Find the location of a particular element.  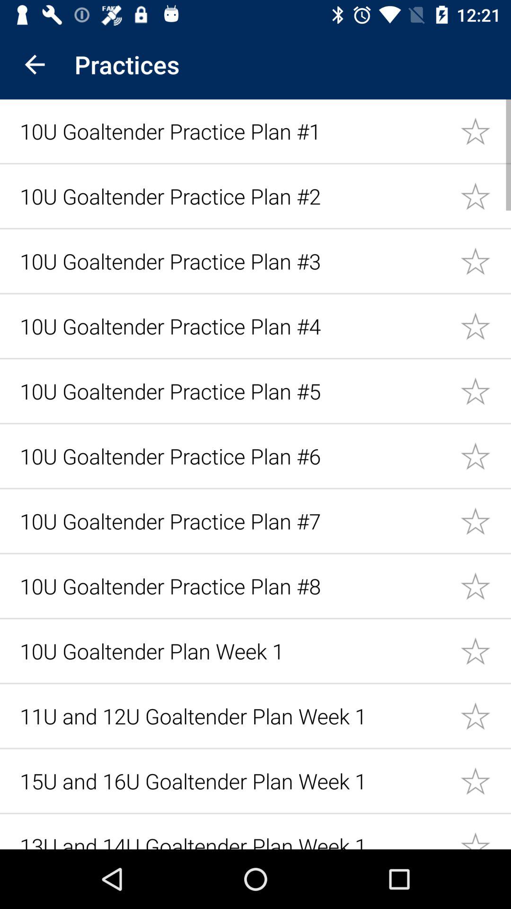

star button is located at coordinates (485, 260).